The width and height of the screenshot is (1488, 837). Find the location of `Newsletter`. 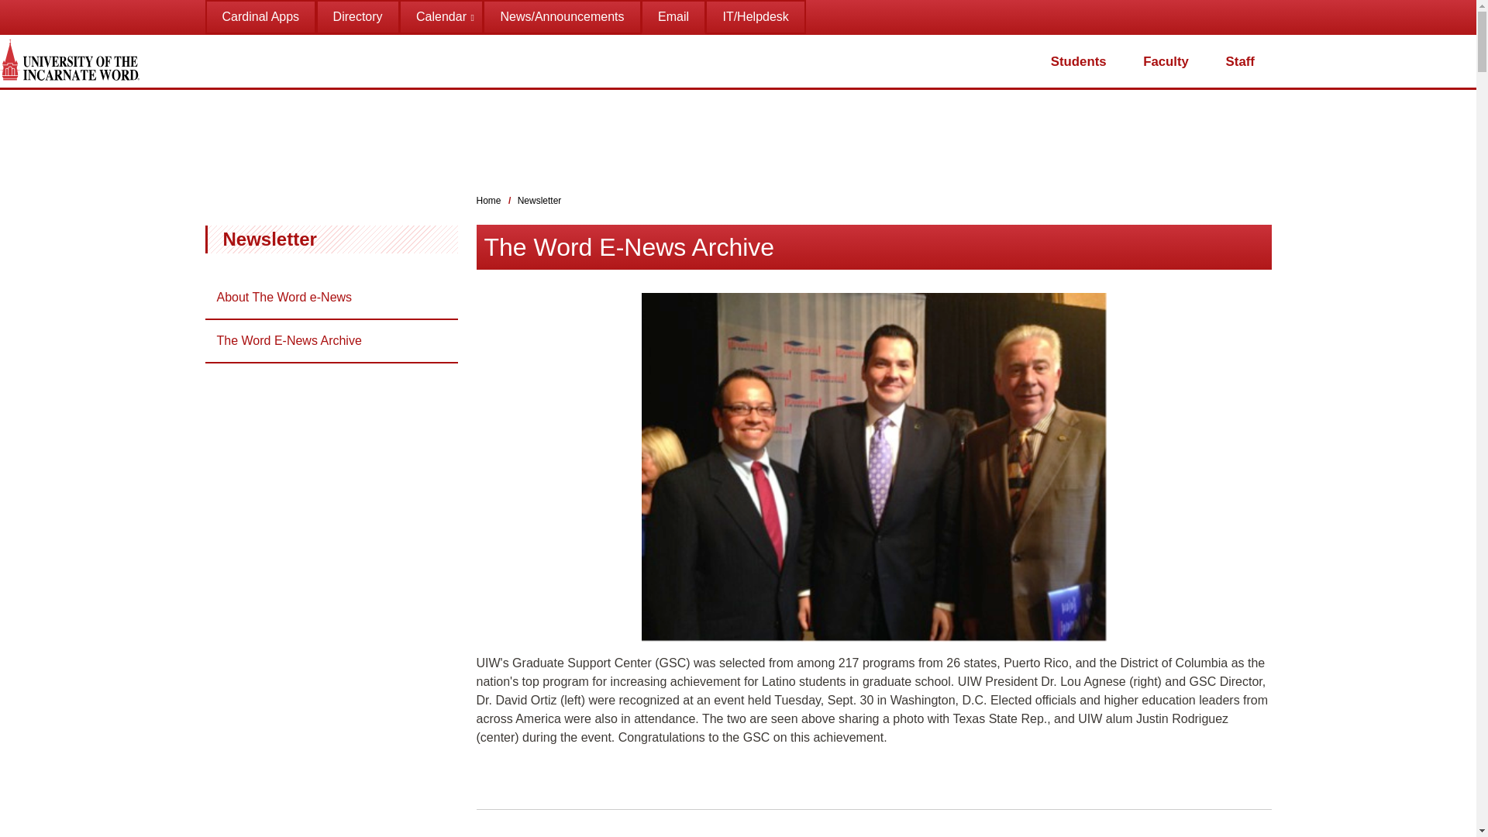

Newsletter is located at coordinates (539, 200).